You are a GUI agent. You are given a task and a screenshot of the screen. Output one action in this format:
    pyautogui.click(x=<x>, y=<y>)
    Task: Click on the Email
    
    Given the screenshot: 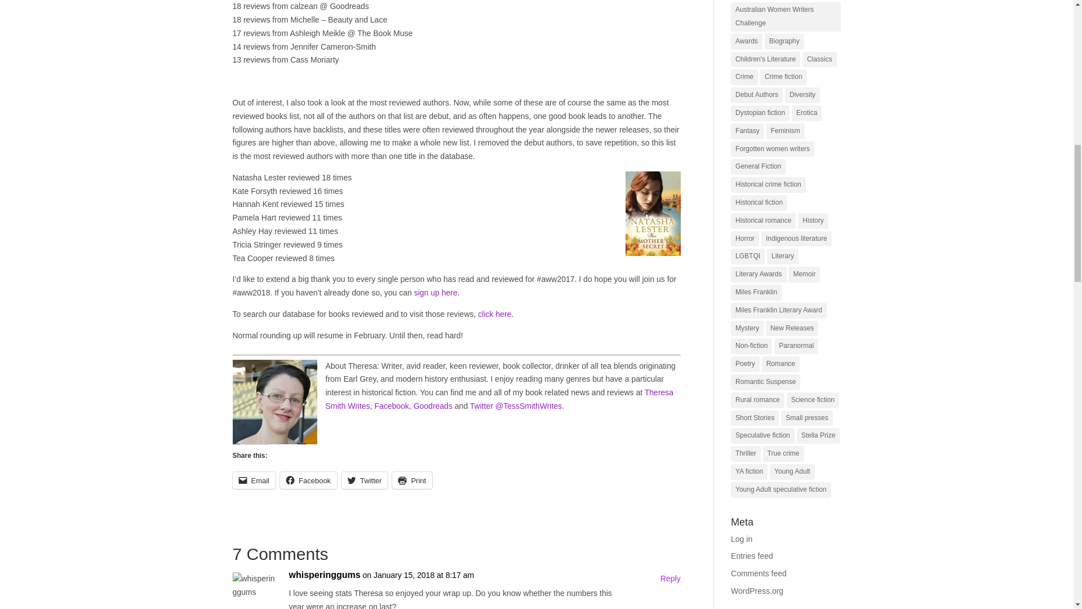 What is the action you would take?
    pyautogui.click(x=254, y=480)
    